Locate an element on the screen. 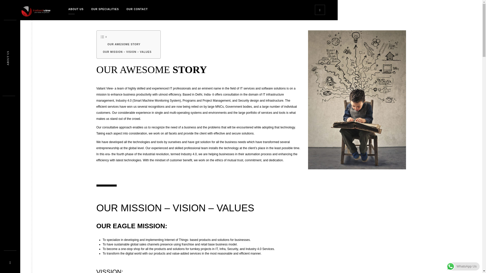 This screenshot has height=273, width=486. OUR SPECIALITIES is located at coordinates (105, 9).